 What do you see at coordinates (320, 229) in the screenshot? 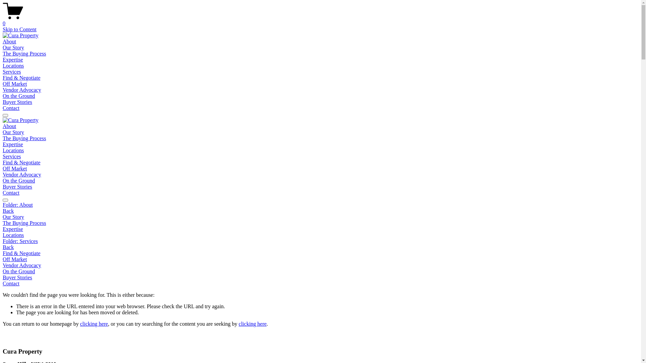
I see `Expertise` at bounding box center [320, 229].